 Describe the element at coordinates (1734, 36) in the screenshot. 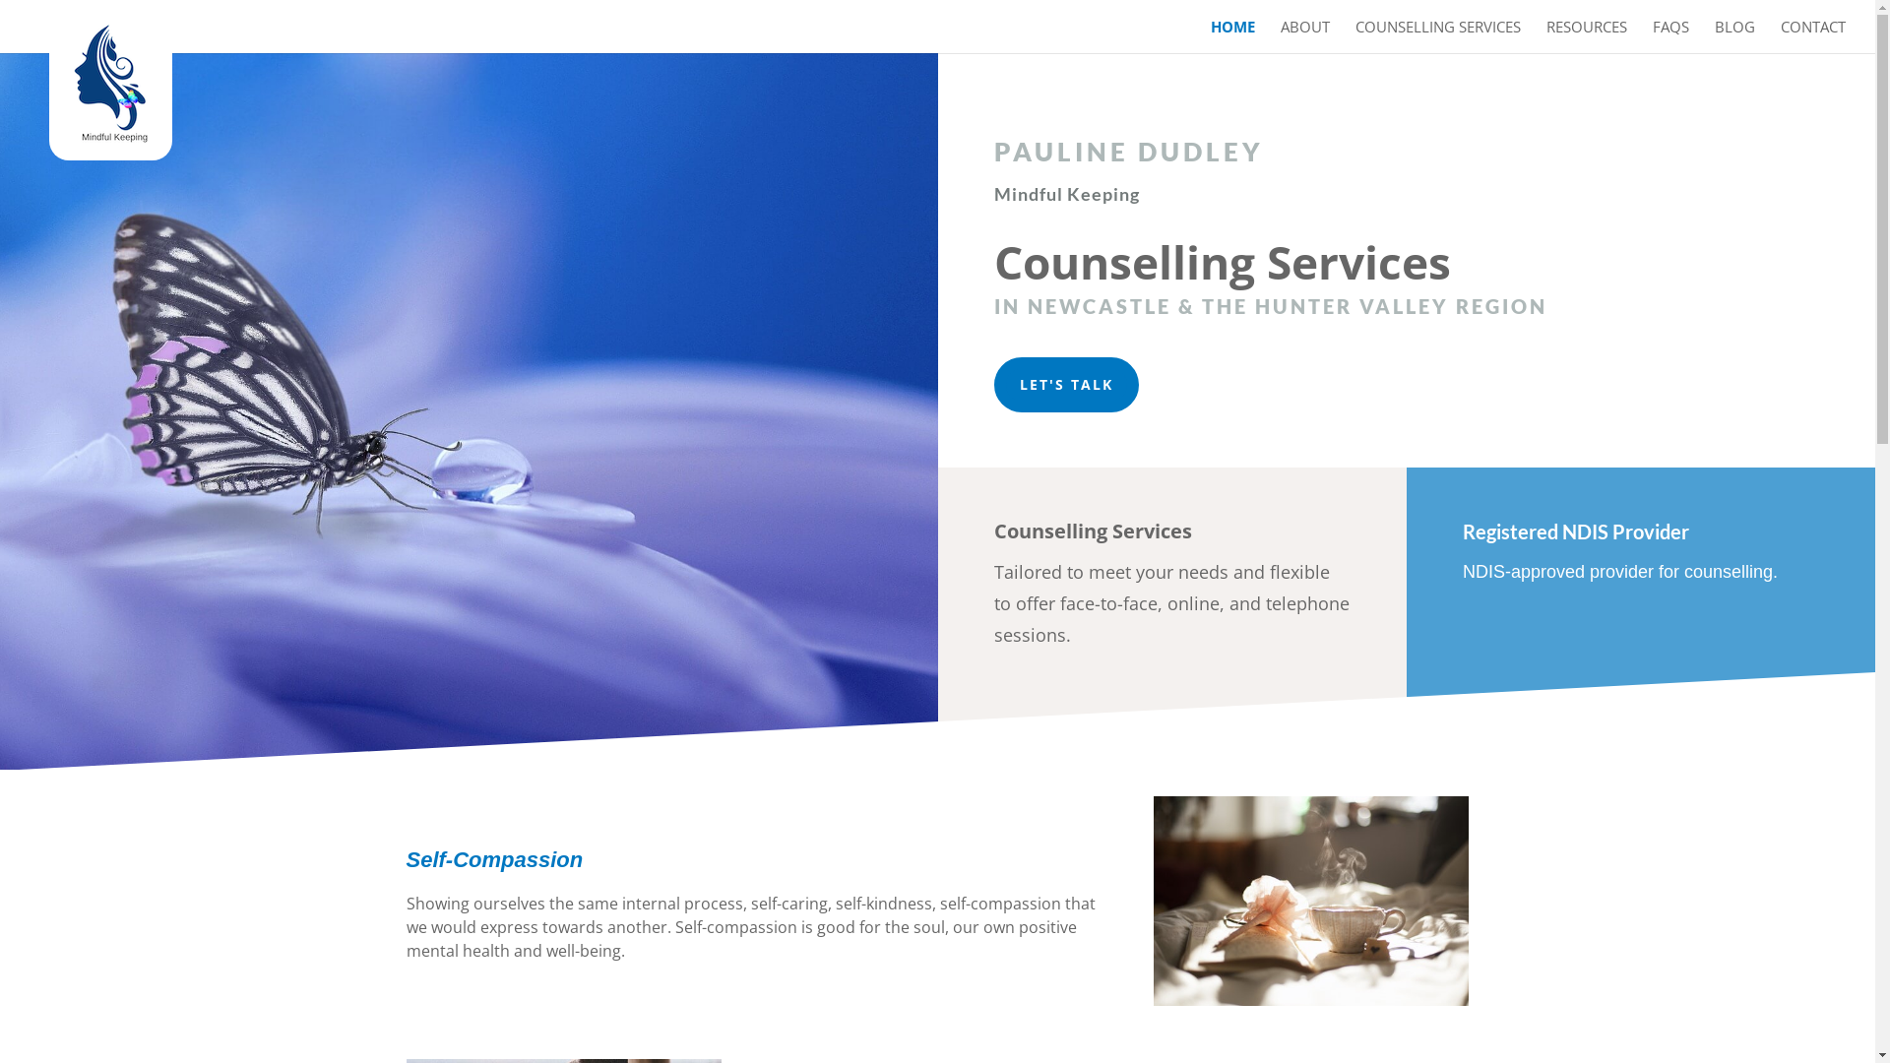

I see `BLOG` at that location.